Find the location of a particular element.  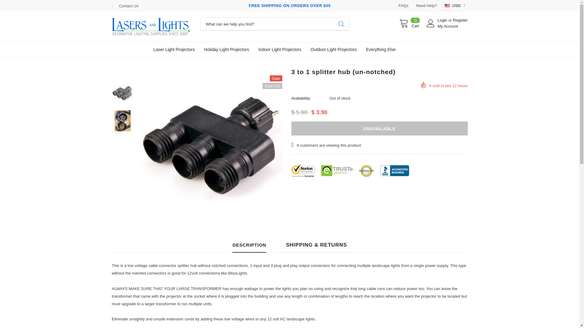

Unavailable is located at coordinates (380, 128).